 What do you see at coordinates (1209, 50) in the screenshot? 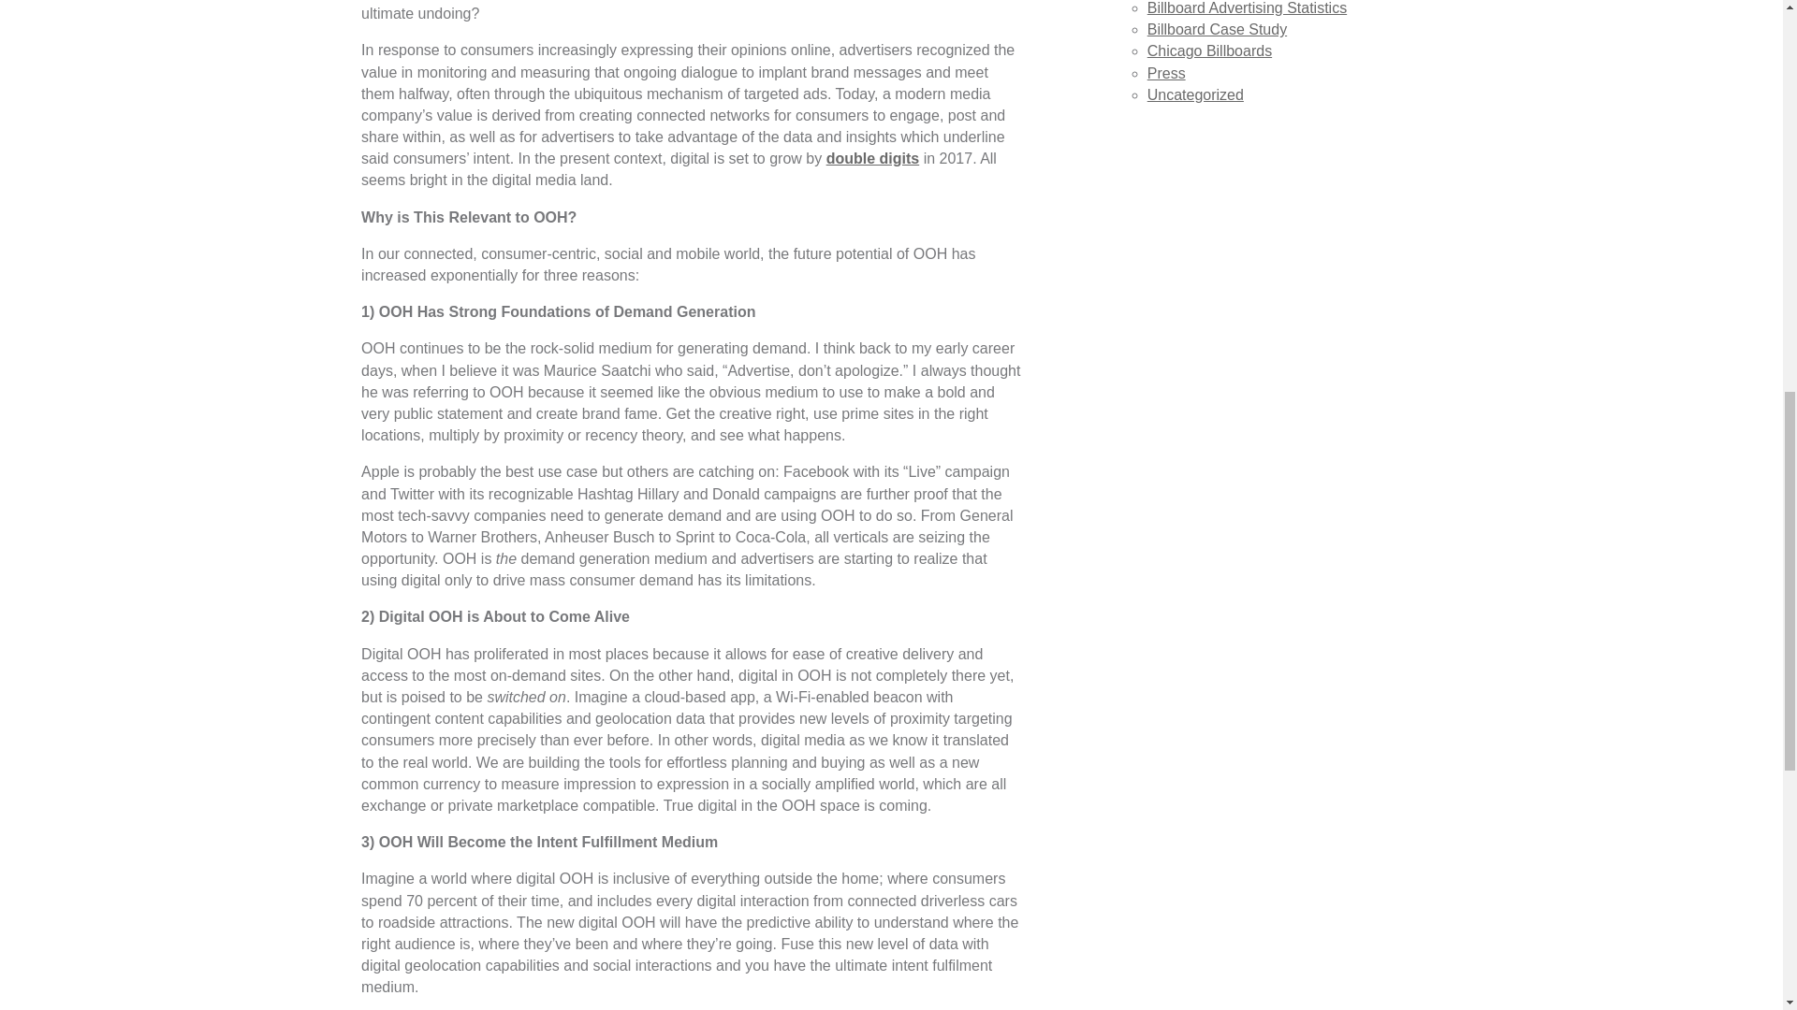
I see `Chicago Billboards` at bounding box center [1209, 50].